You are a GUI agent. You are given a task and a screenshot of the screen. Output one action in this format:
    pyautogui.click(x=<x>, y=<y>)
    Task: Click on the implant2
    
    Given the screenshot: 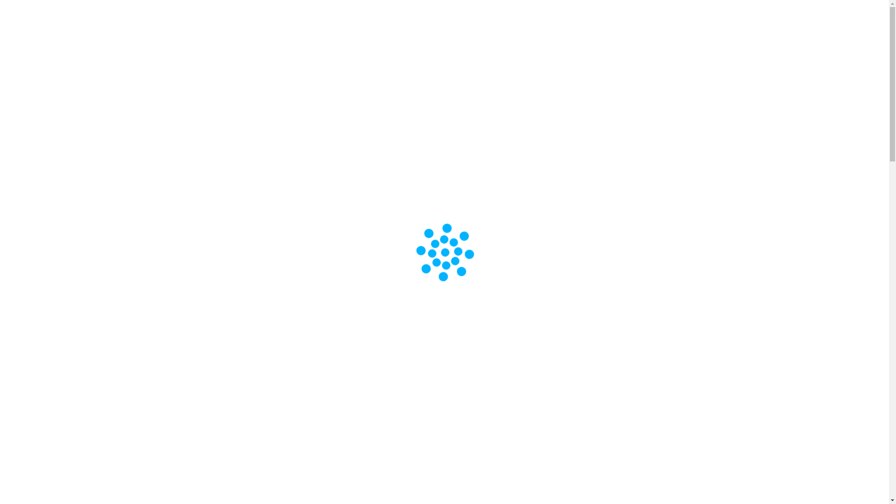 What is the action you would take?
    pyautogui.click(x=444, y=380)
    